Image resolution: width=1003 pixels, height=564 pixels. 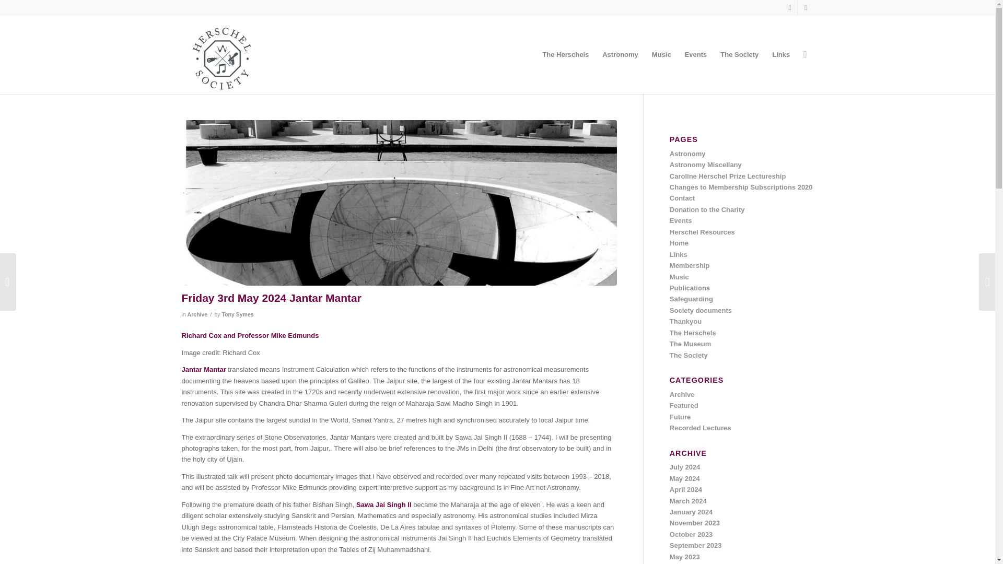 What do you see at coordinates (237, 314) in the screenshot?
I see `Posts by Tony Symes` at bounding box center [237, 314].